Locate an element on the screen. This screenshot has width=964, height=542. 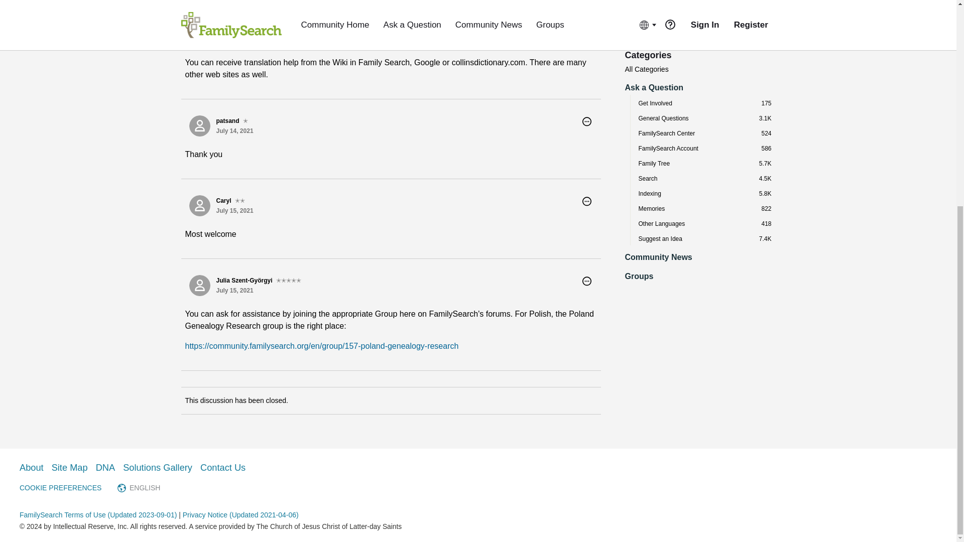
Level 2 is located at coordinates (240, 9).